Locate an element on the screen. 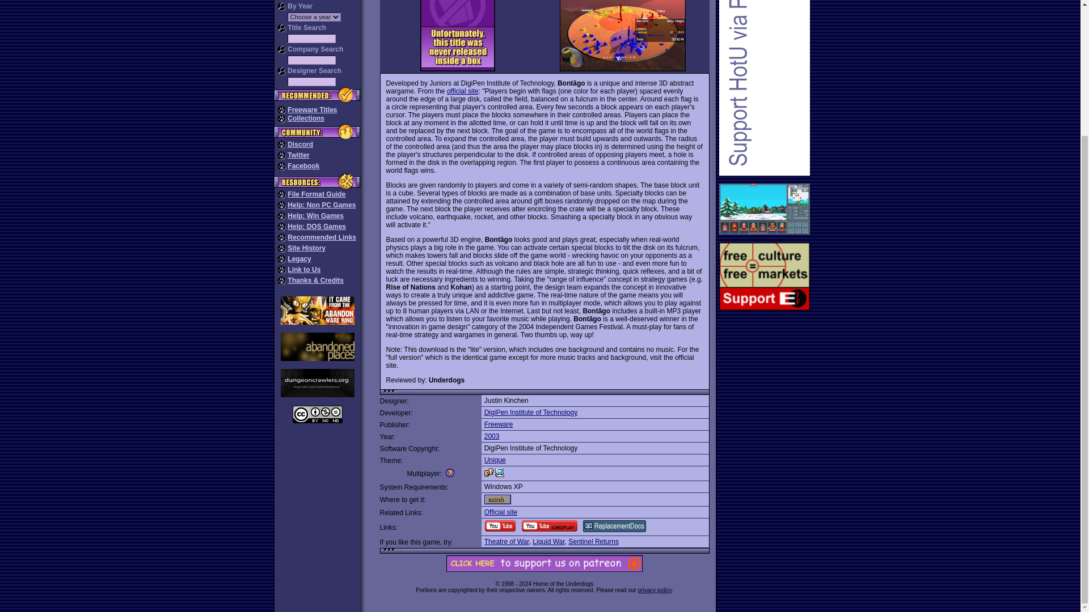 The image size is (1089, 612). Collections is located at coordinates (306, 118).